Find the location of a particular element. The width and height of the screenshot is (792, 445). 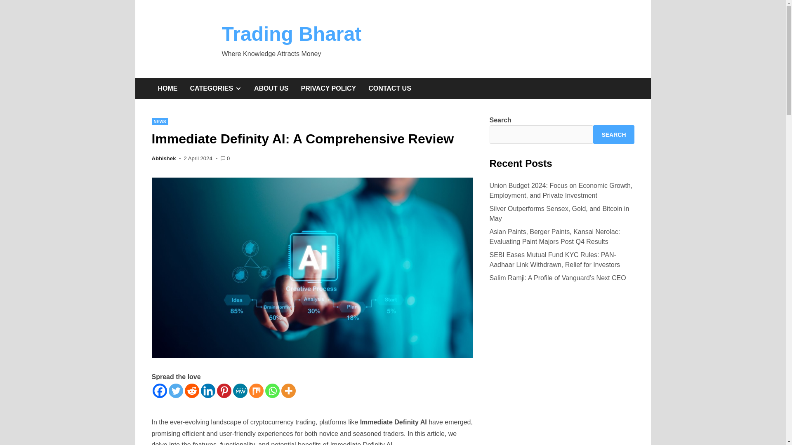

ABOUT US is located at coordinates (292, 34).